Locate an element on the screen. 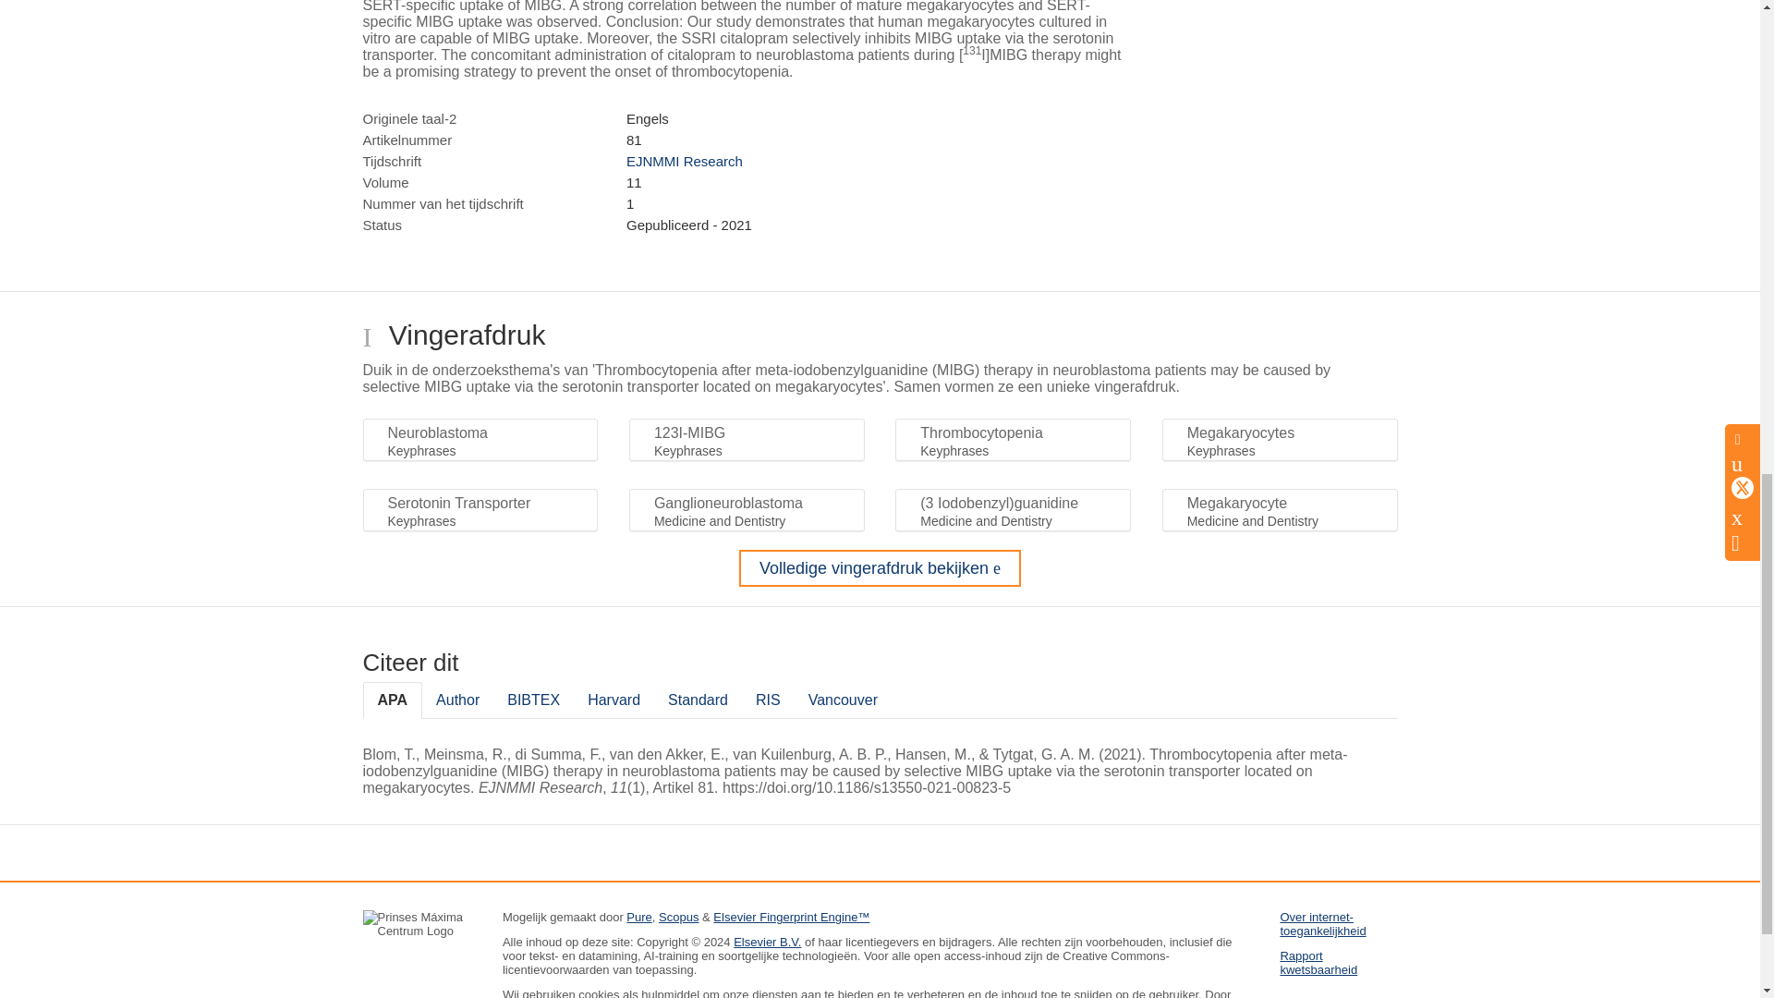 This screenshot has height=998, width=1774. EJNMMI Research is located at coordinates (684, 161).